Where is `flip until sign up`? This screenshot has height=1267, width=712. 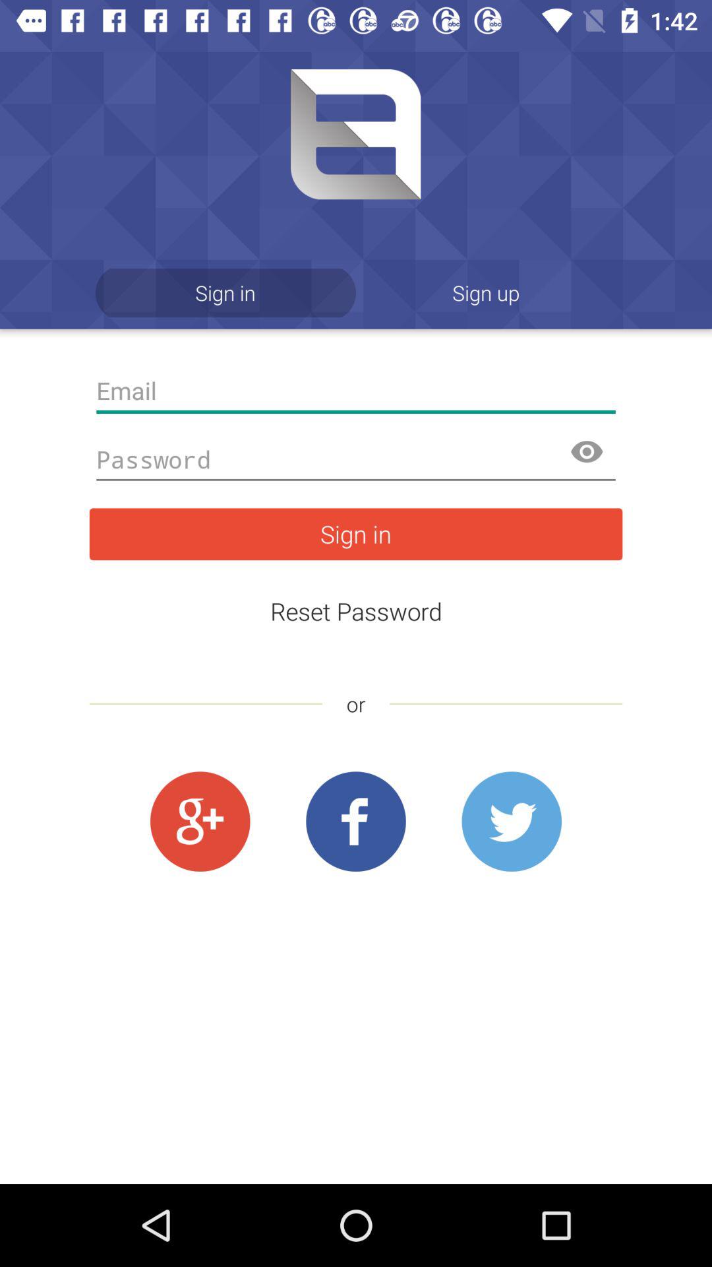
flip until sign up is located at coordinates (487, 293).